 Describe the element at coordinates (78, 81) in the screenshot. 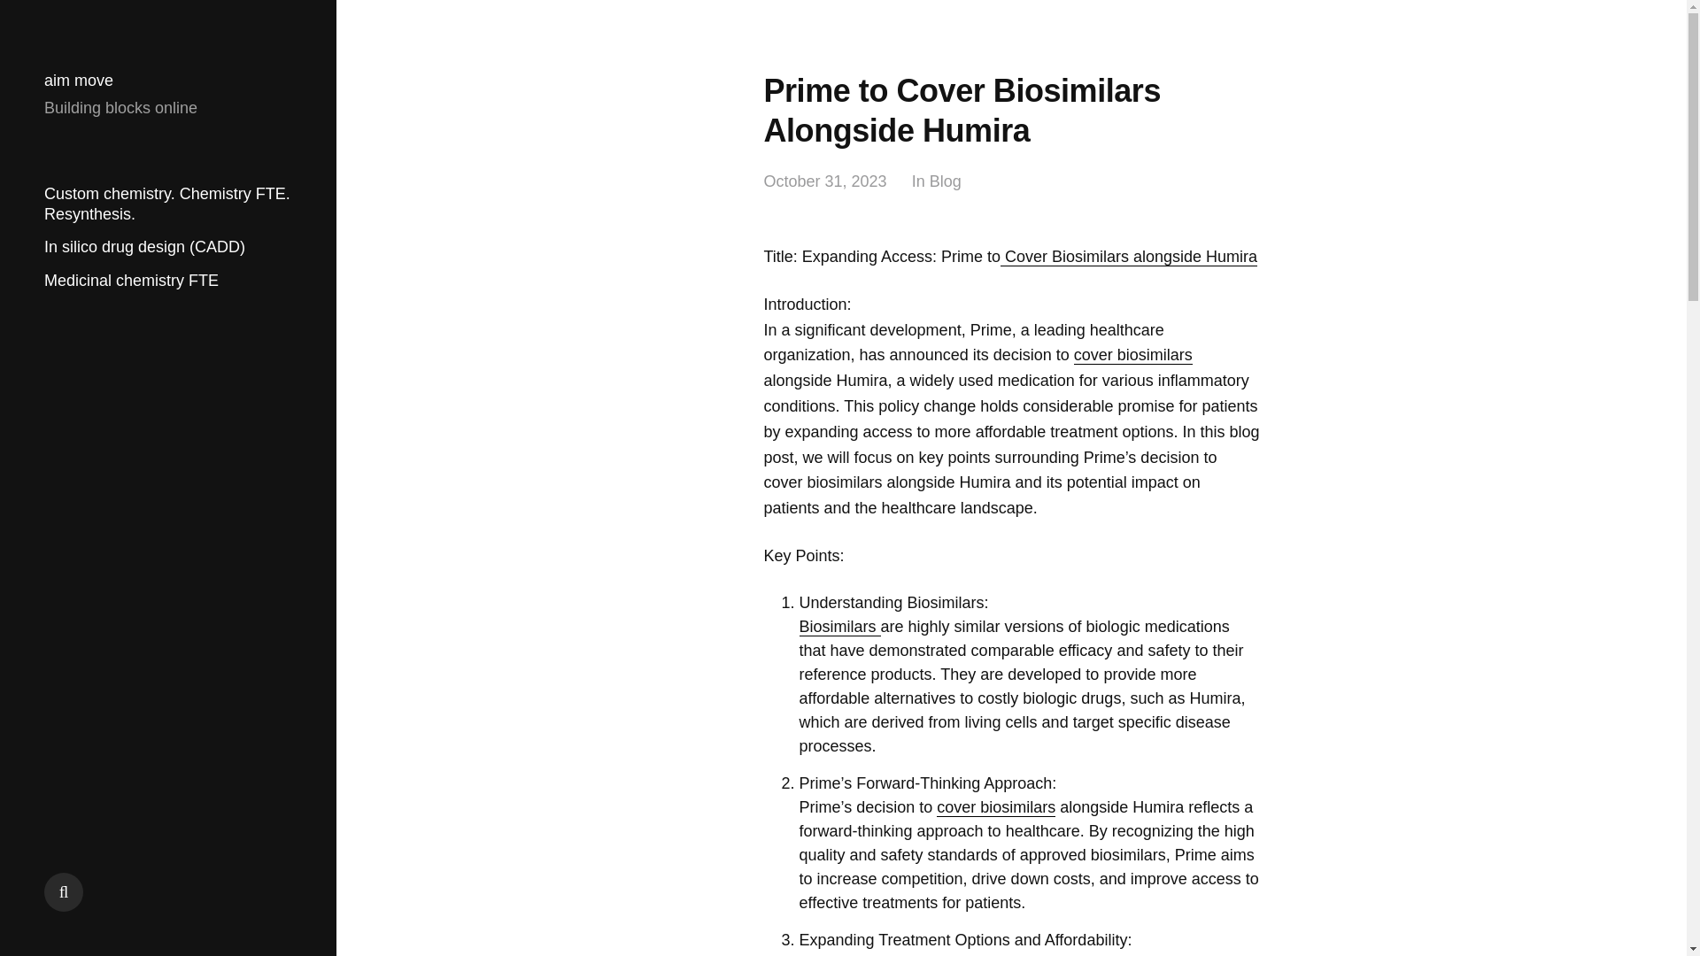

I see `aim move` at that location.